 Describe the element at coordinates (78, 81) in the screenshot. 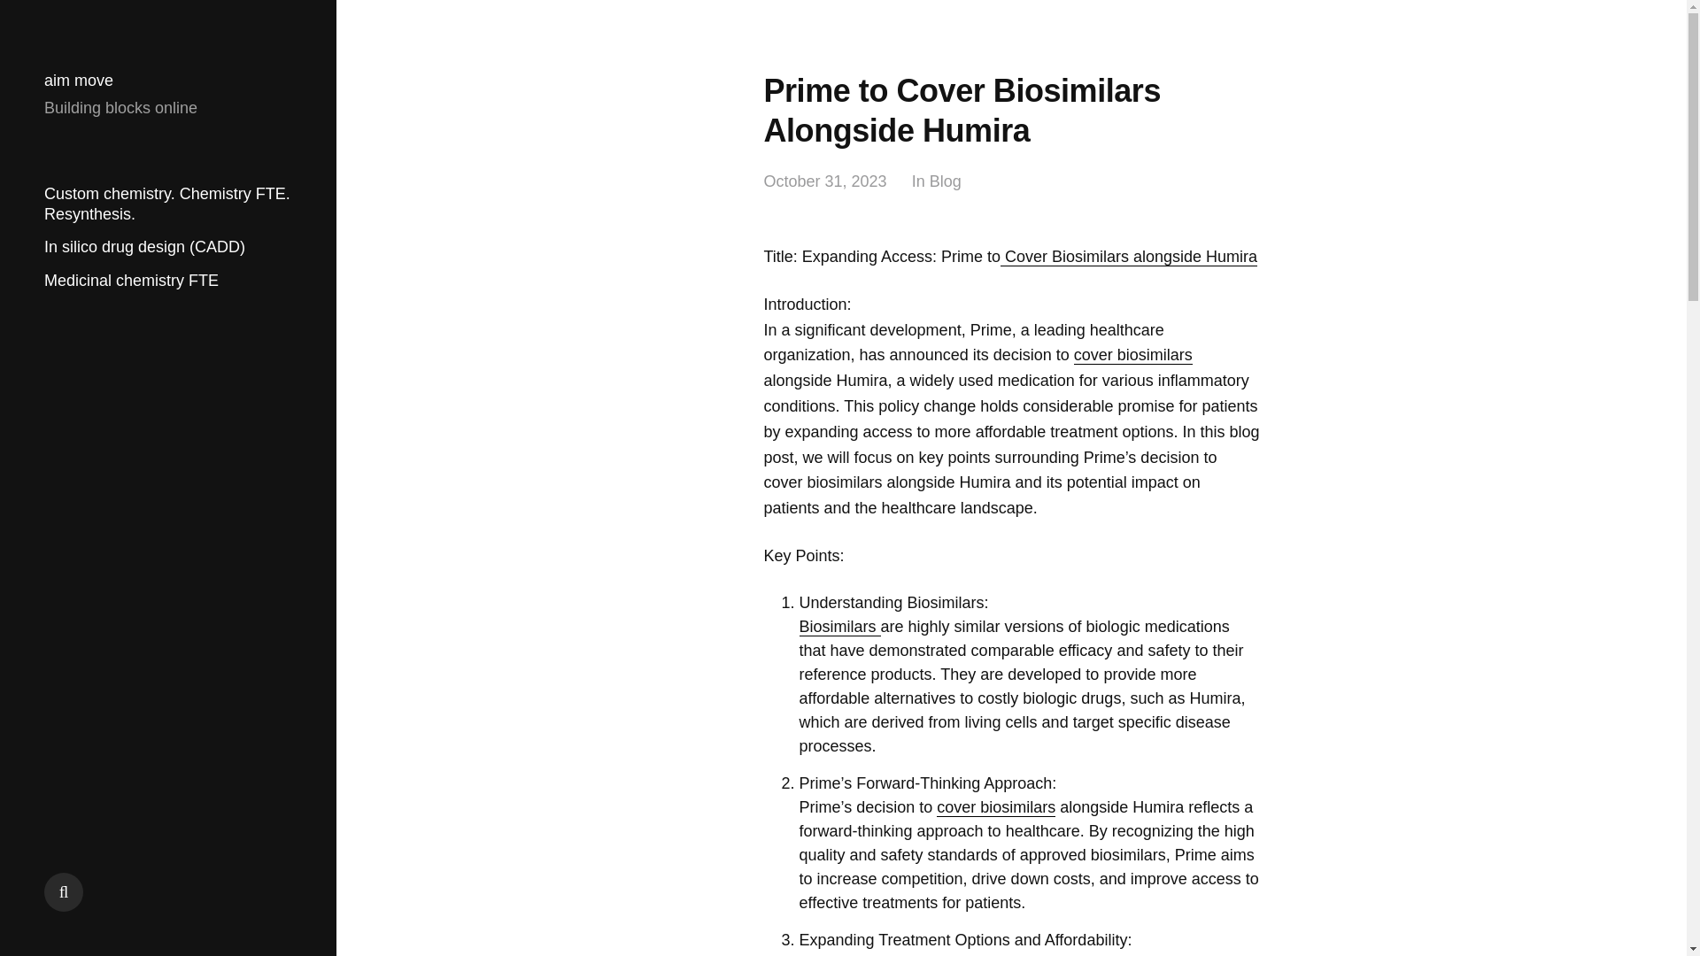

I see `aim move` at that location.